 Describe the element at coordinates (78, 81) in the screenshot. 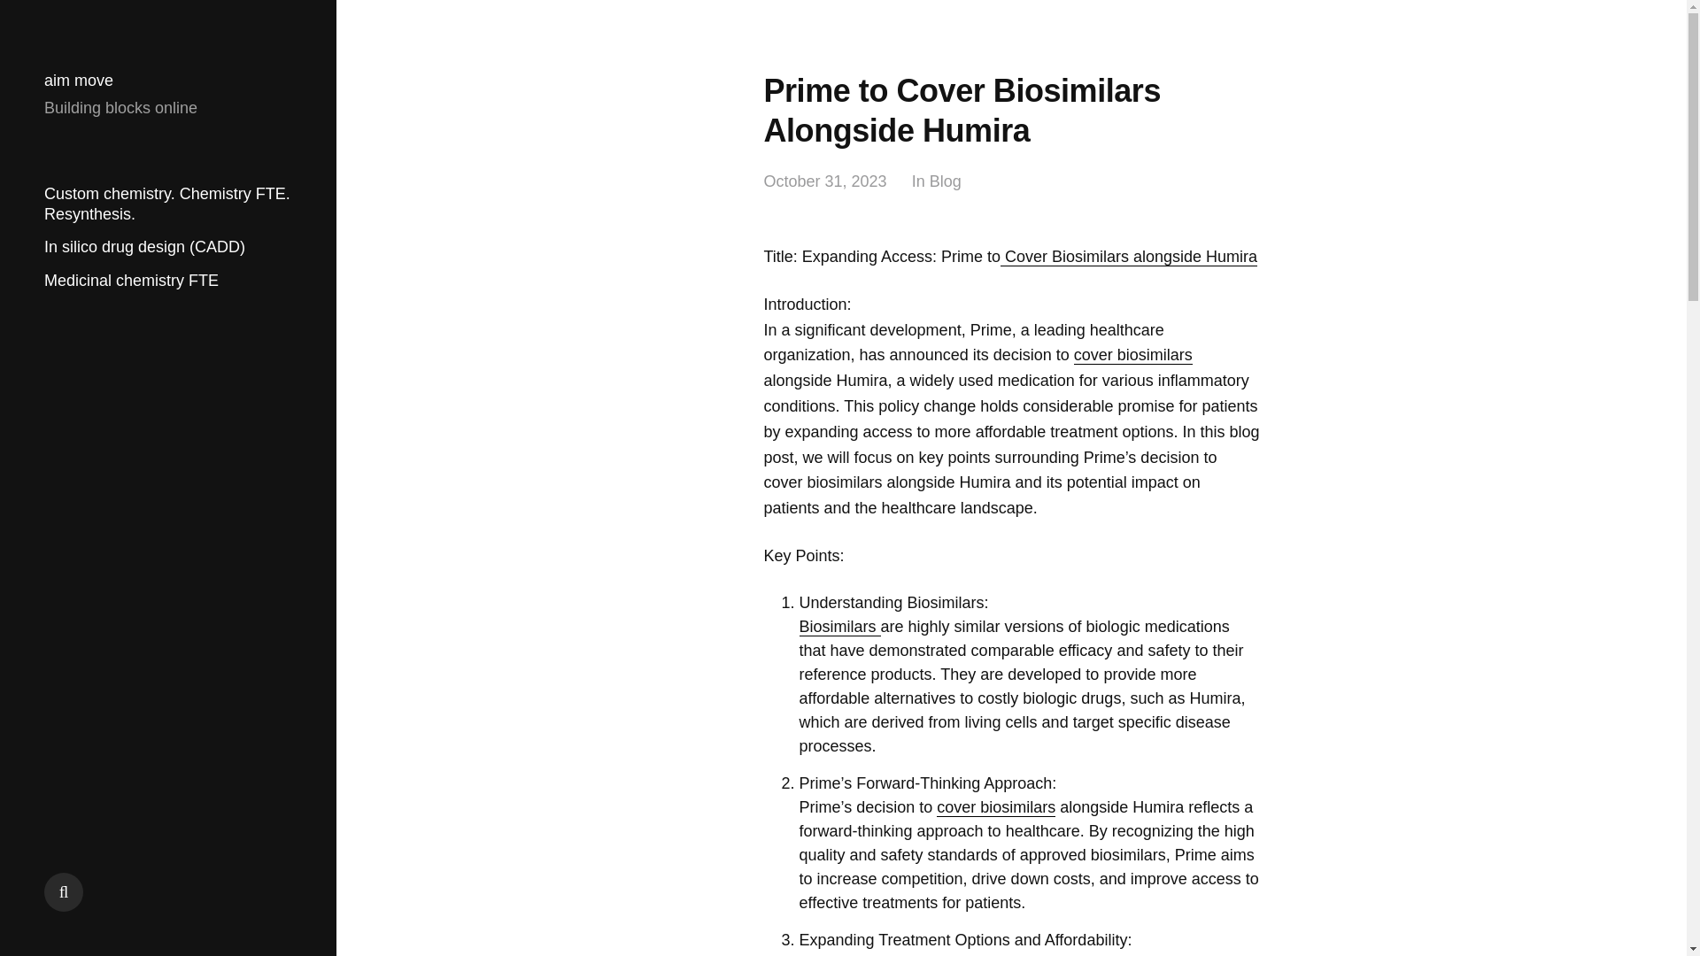

I see `aim move` at that location.